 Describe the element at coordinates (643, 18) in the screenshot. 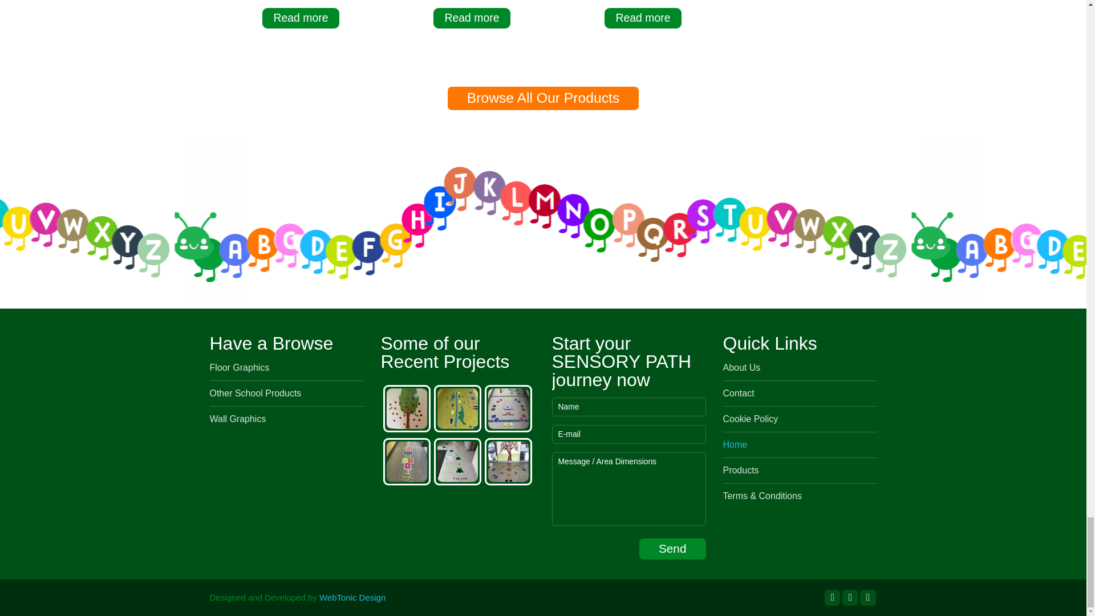

I see `Read more` at that location.